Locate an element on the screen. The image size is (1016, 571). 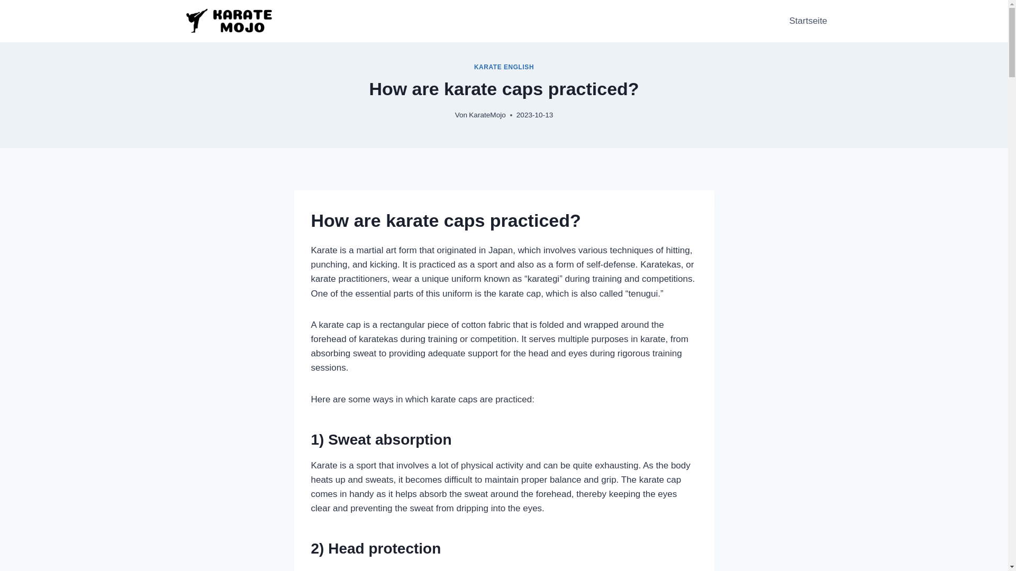
Startseite is located at coordinates (808, 21).